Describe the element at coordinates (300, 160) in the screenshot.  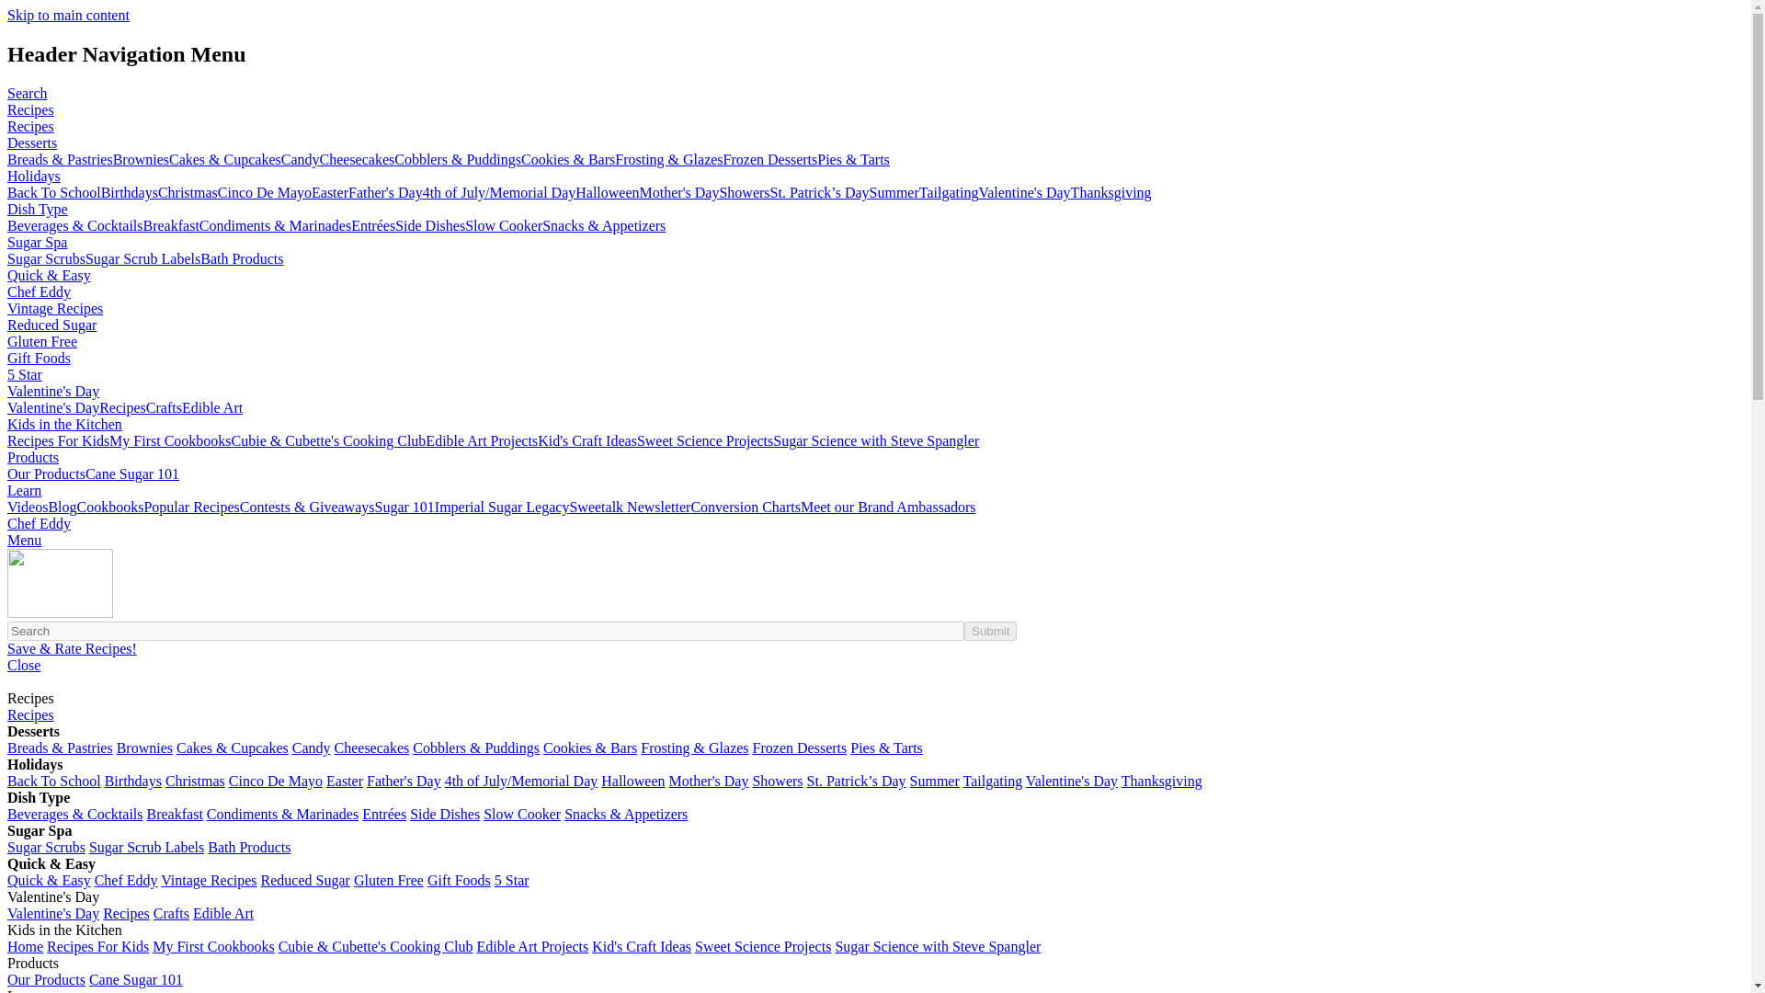
I see `Candy` at that location.